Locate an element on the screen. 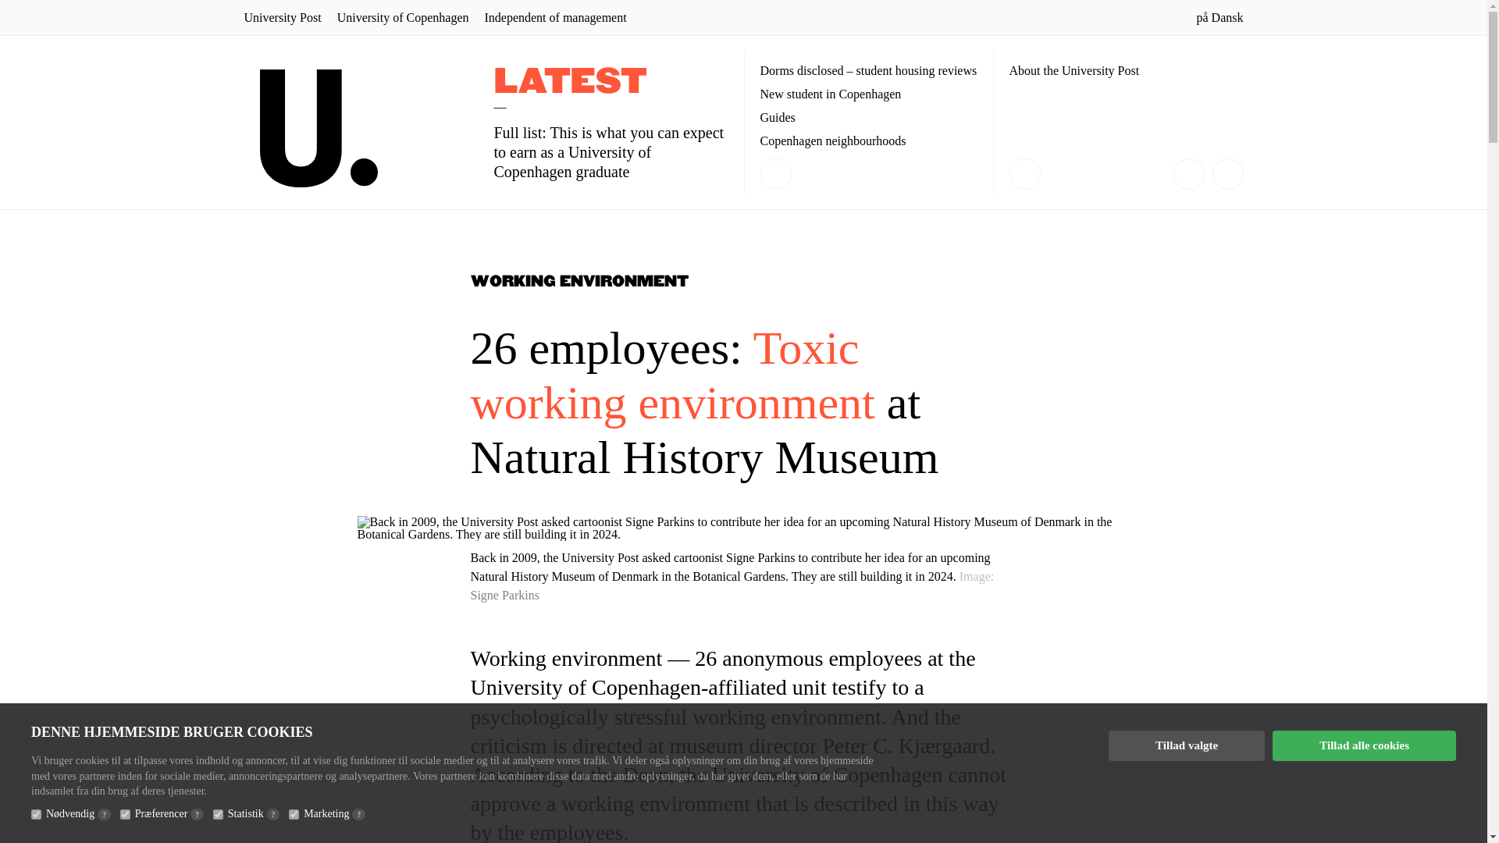  on is located at coordinates (218, 813).